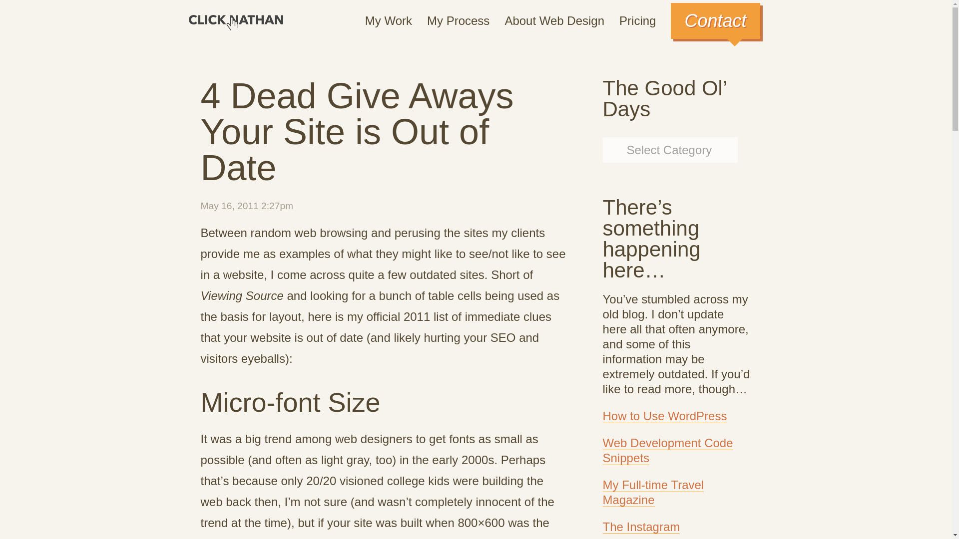 The width and height of the screenshot is (959, 539). What do you see at coordinates (715, 21) in the screenshot?
I see `Contact` at bounding box center [715, 21].